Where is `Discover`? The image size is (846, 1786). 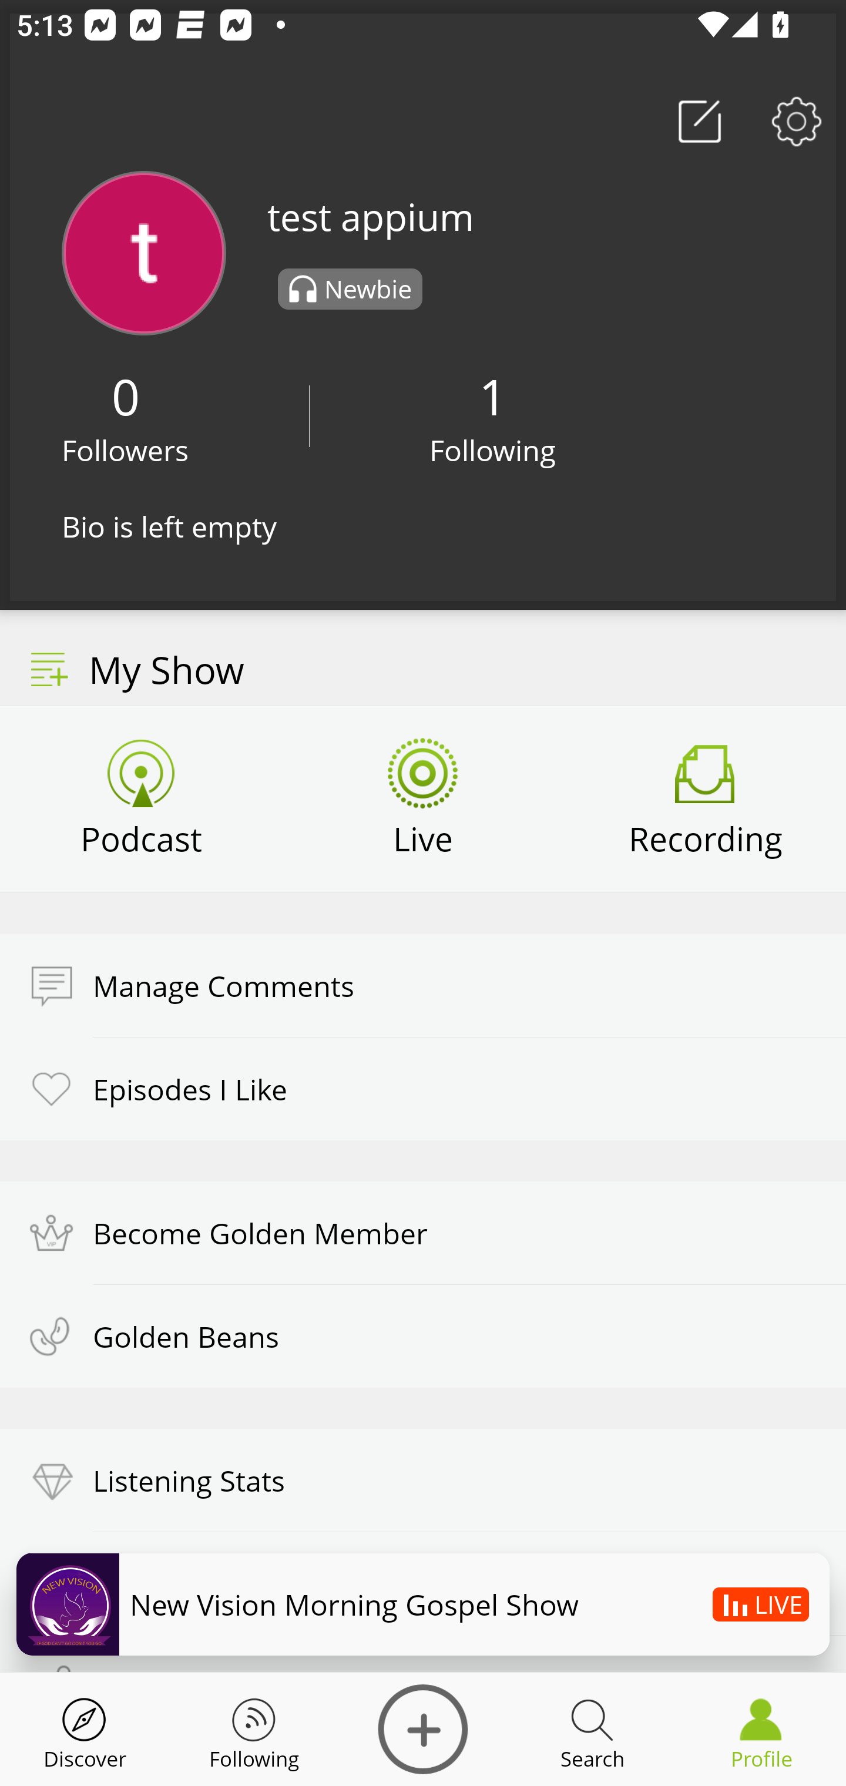 Discover is located at coordinates (85, 1730).